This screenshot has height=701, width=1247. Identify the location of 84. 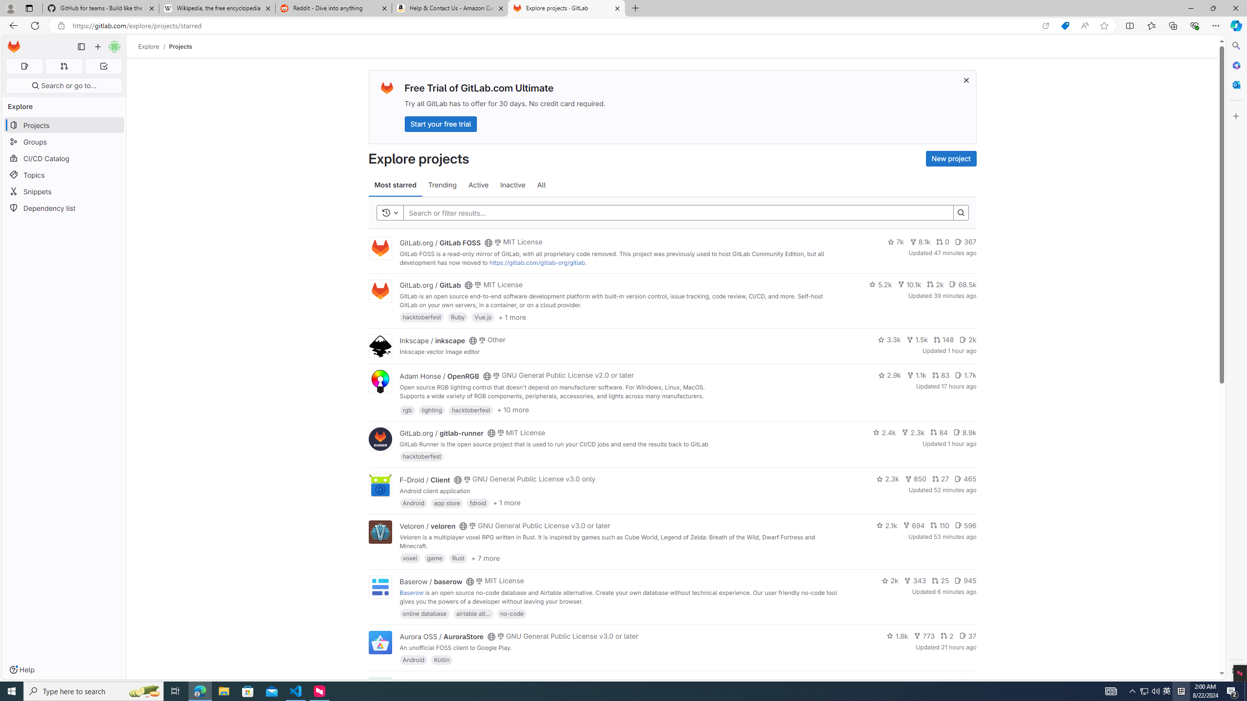
(939, 432).